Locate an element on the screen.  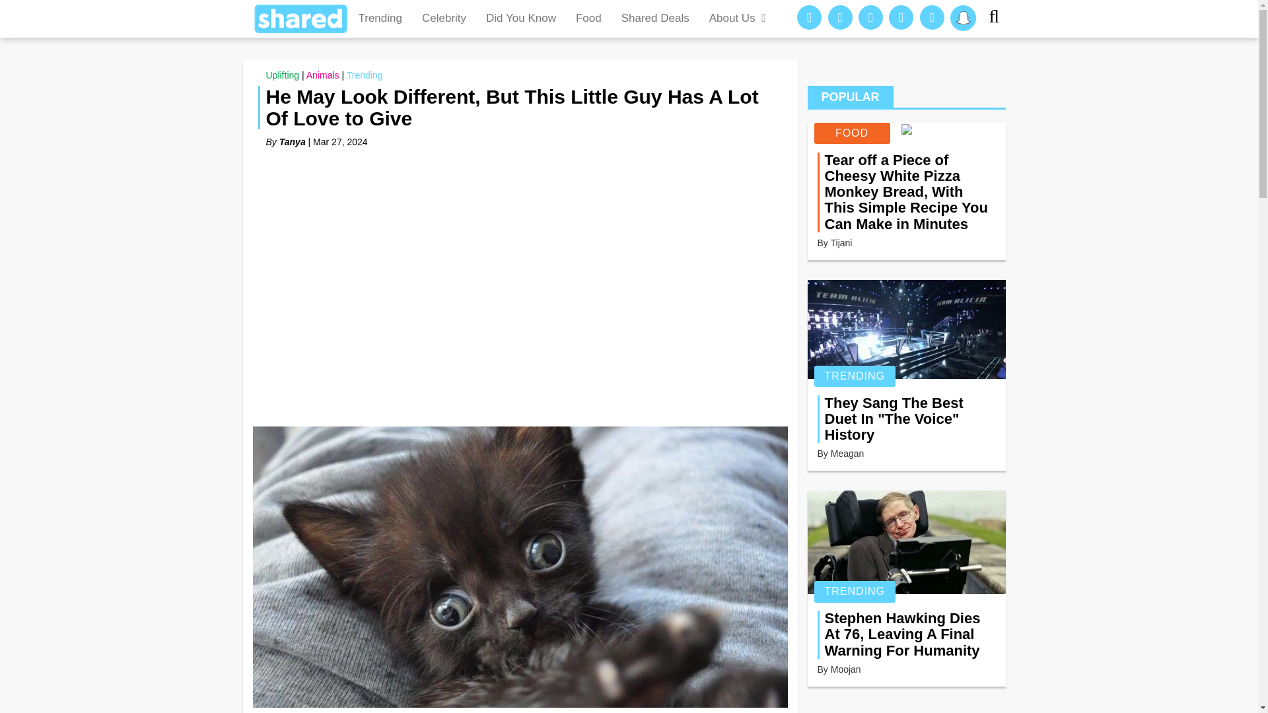
youtube is located at coordinates (933, 17).